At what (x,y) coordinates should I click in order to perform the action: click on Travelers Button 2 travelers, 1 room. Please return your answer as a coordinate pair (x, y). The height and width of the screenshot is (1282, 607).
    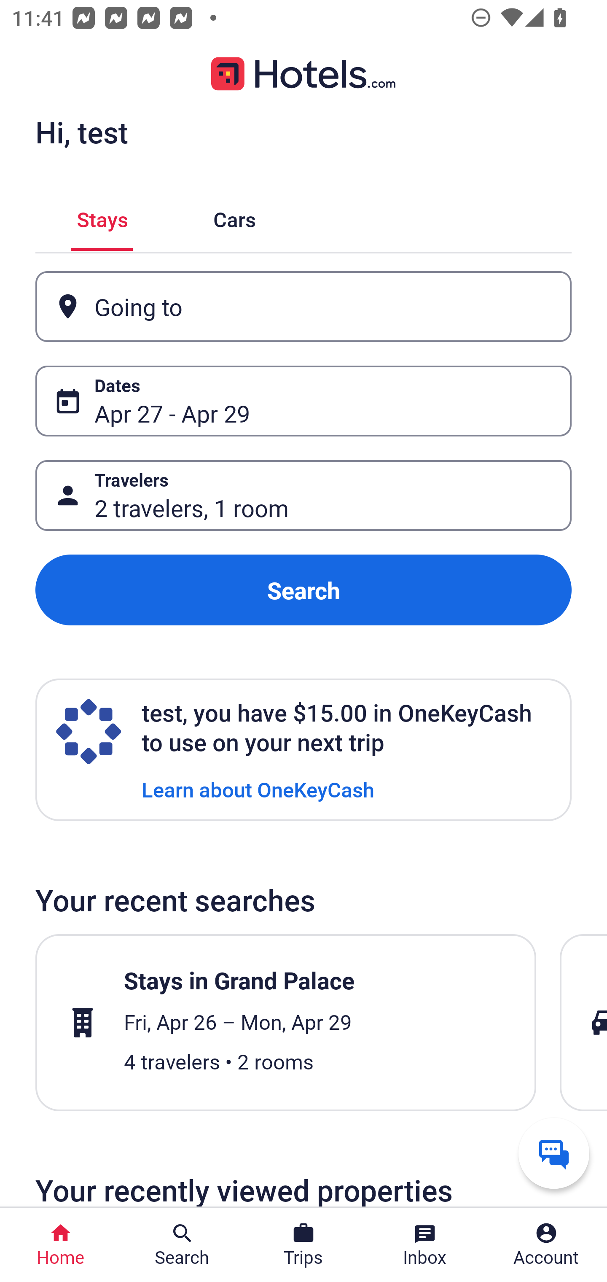
    Looking at the image, I should click on (303, 495).